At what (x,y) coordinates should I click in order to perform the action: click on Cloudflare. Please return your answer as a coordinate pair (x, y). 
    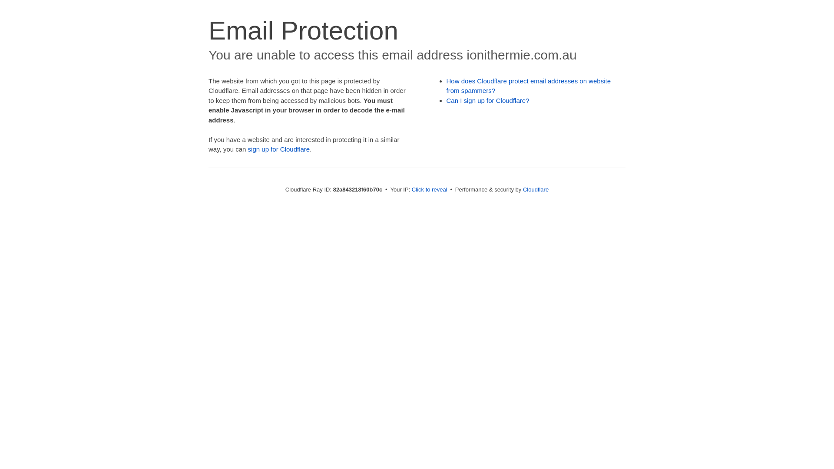
    Looking at the image, I should click on (536, 189).